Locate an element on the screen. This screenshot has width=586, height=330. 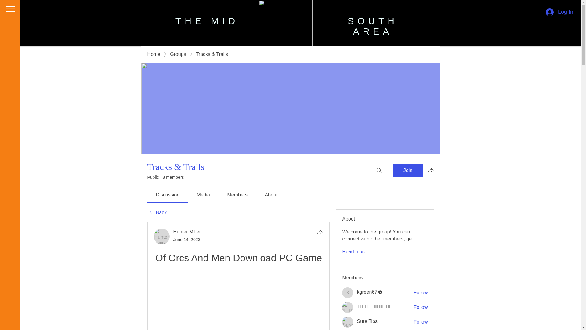
Follow is located at coordinates (421, 322).